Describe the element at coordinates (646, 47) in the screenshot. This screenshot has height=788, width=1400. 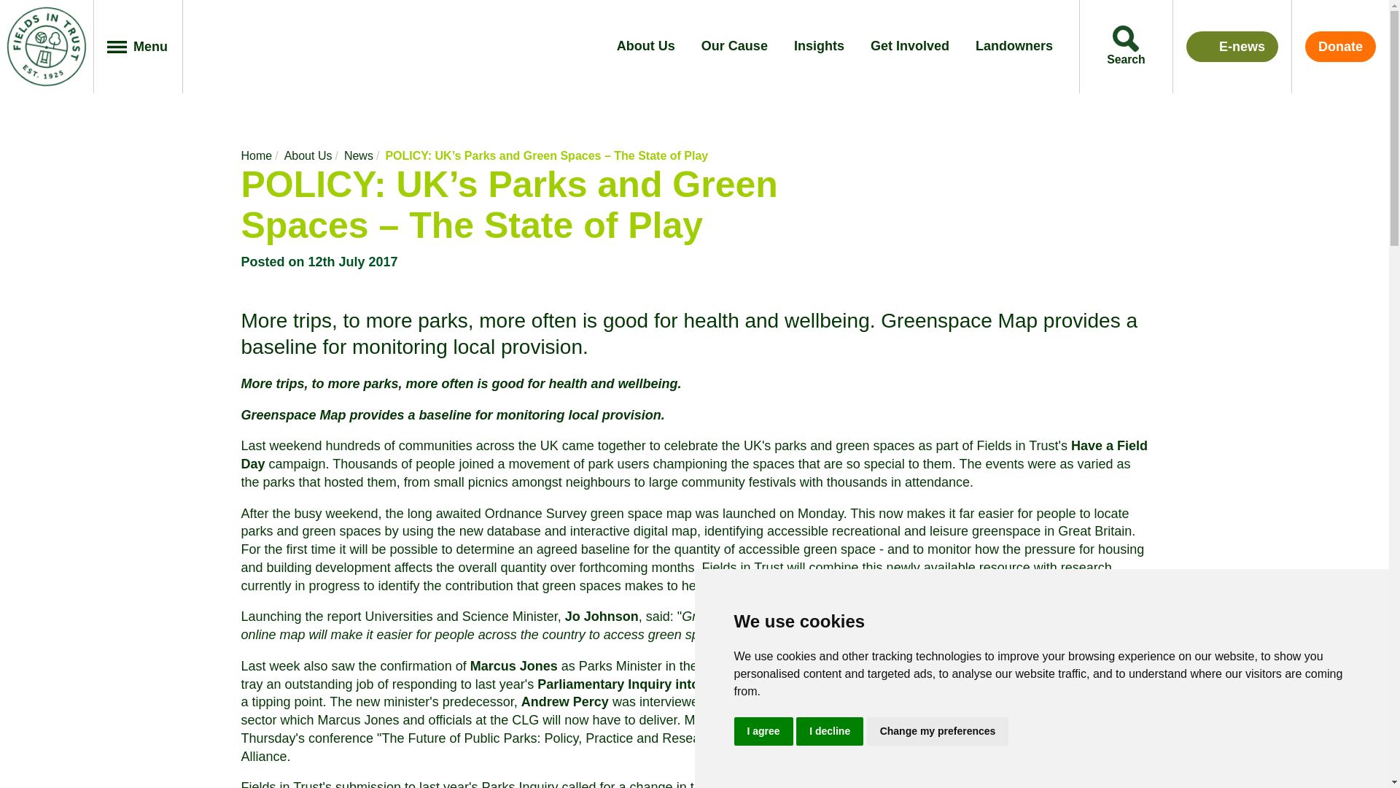
I see `About Us` at that location.